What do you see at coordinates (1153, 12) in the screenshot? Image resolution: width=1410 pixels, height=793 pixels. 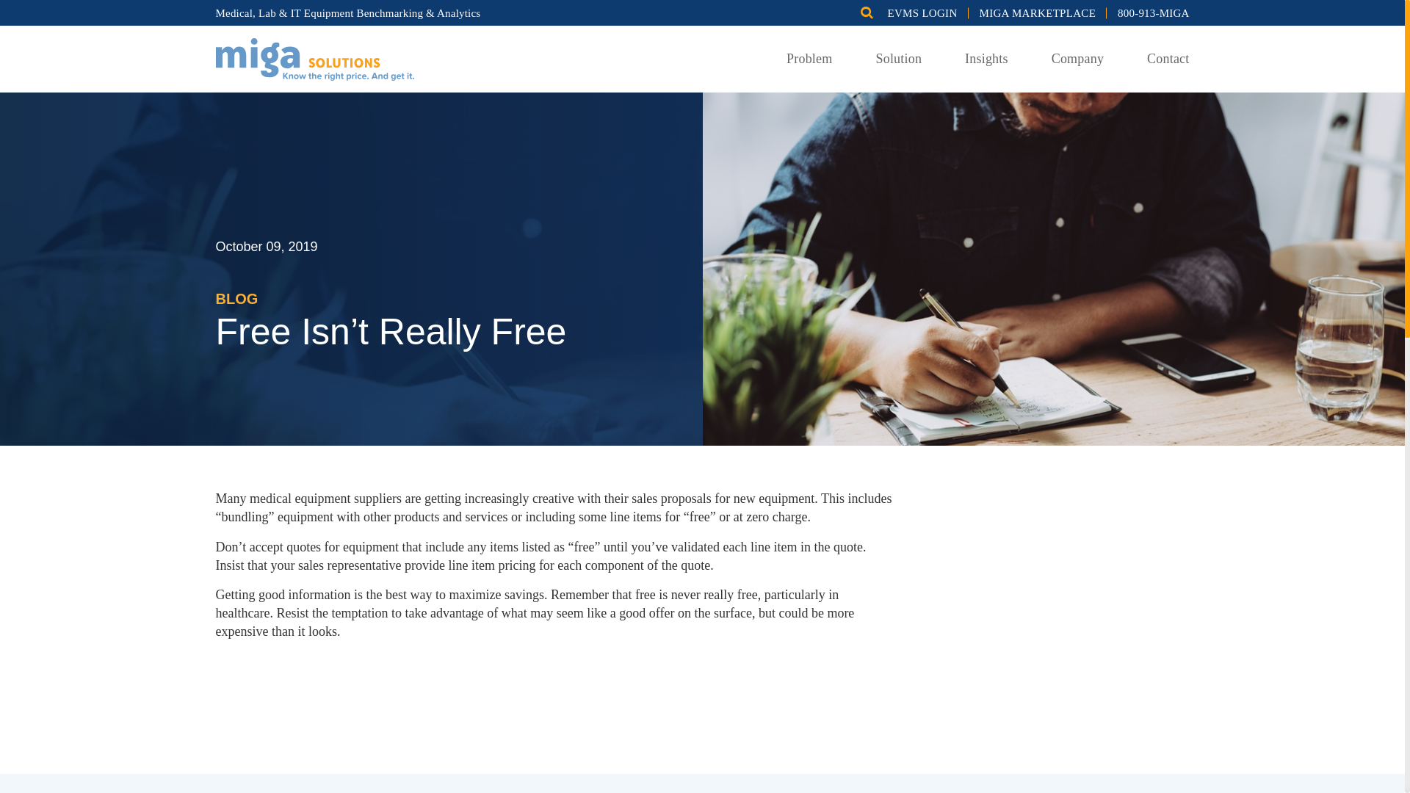 I see `800-913-MIGA` at bounding box center [1153, 12].